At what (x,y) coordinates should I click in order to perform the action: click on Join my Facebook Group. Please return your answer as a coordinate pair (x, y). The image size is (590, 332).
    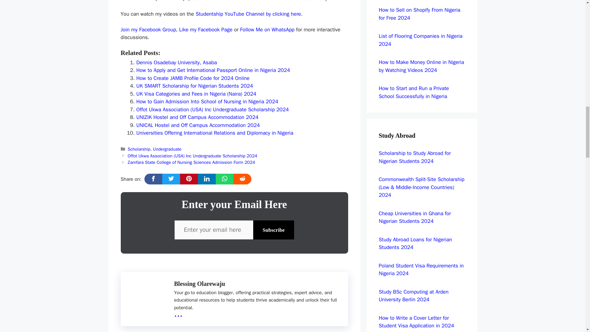
    Looking at the image, I should click on (148, 30).